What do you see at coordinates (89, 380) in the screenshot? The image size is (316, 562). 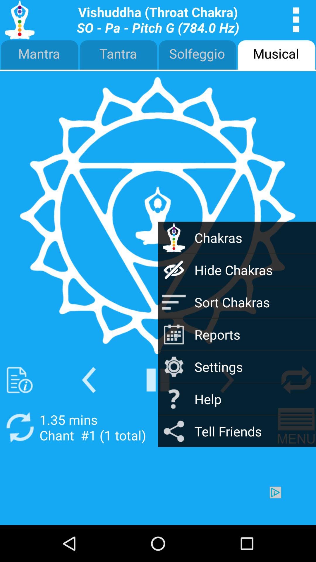 I see `privious arrow` at bounding box center [89, 380].